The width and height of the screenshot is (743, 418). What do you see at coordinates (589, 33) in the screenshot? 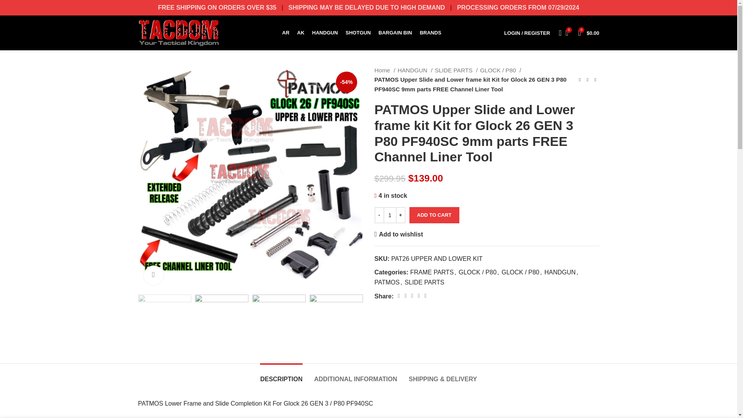
I see `Shopping cart` at bounding box center [589, 33].